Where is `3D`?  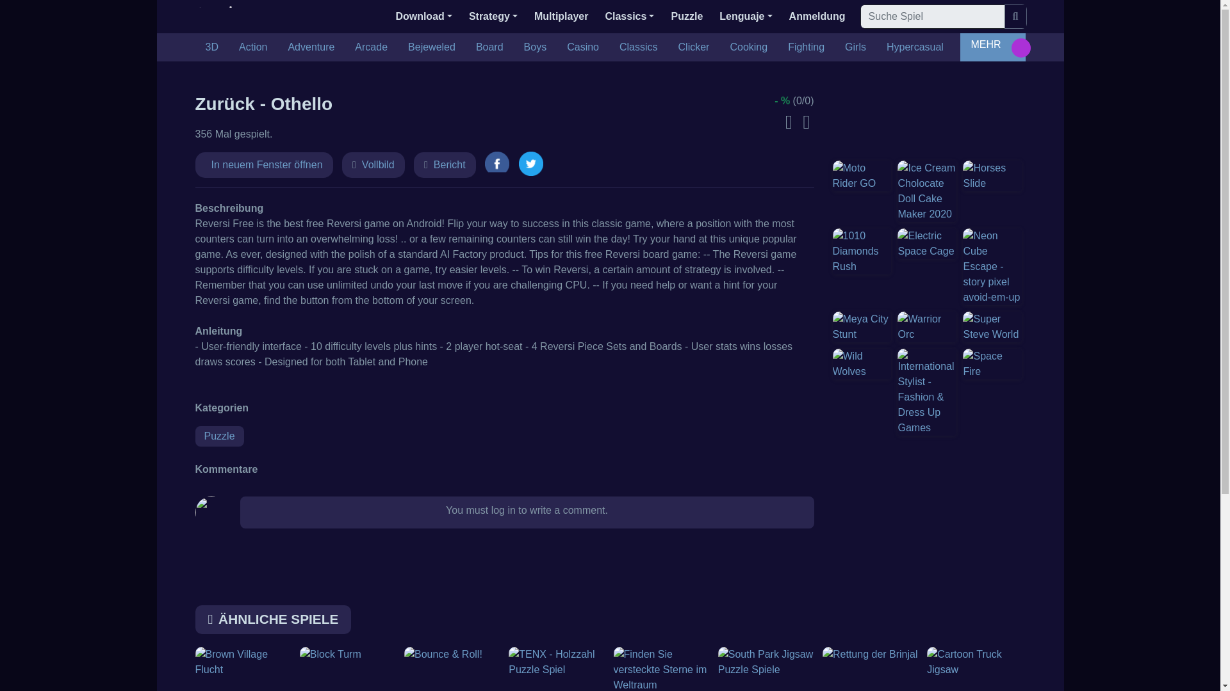 3D is located at coordinates (211, 47).